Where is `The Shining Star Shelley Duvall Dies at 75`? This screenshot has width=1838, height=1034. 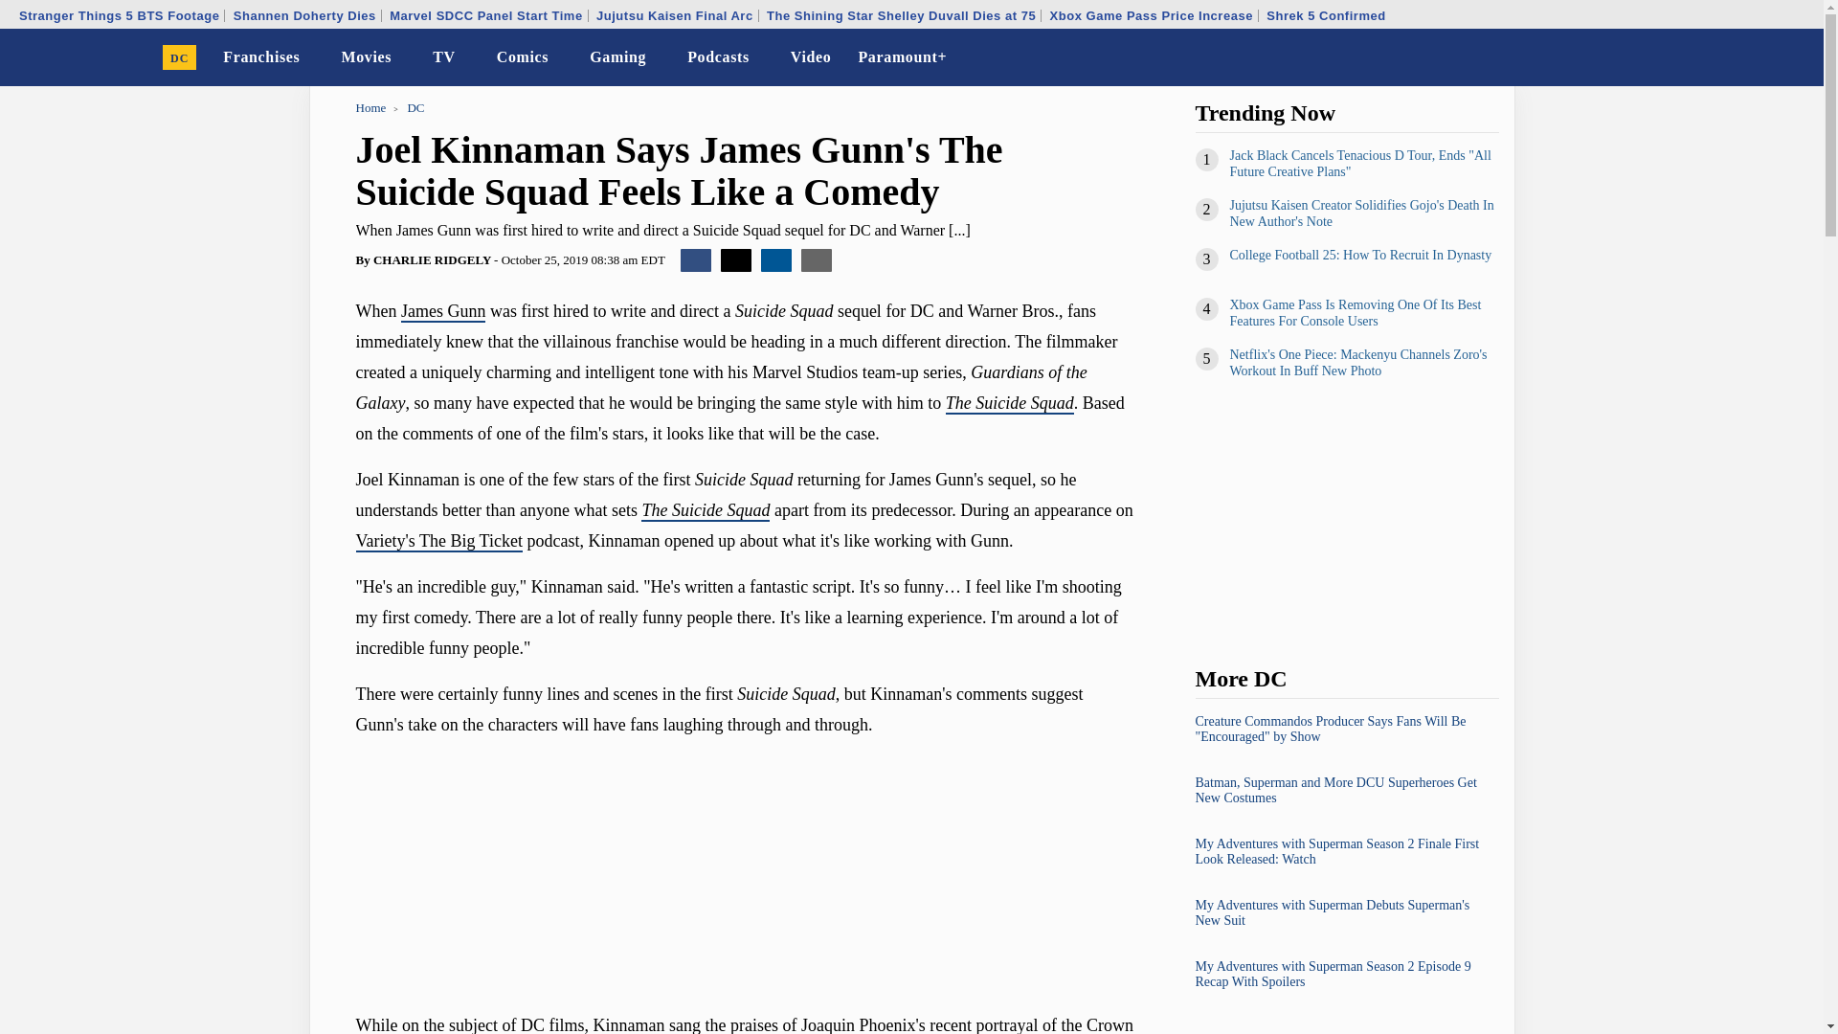 The Shining Star Shelley Duvall Dies at 75 is located at coordinates (901, 15).